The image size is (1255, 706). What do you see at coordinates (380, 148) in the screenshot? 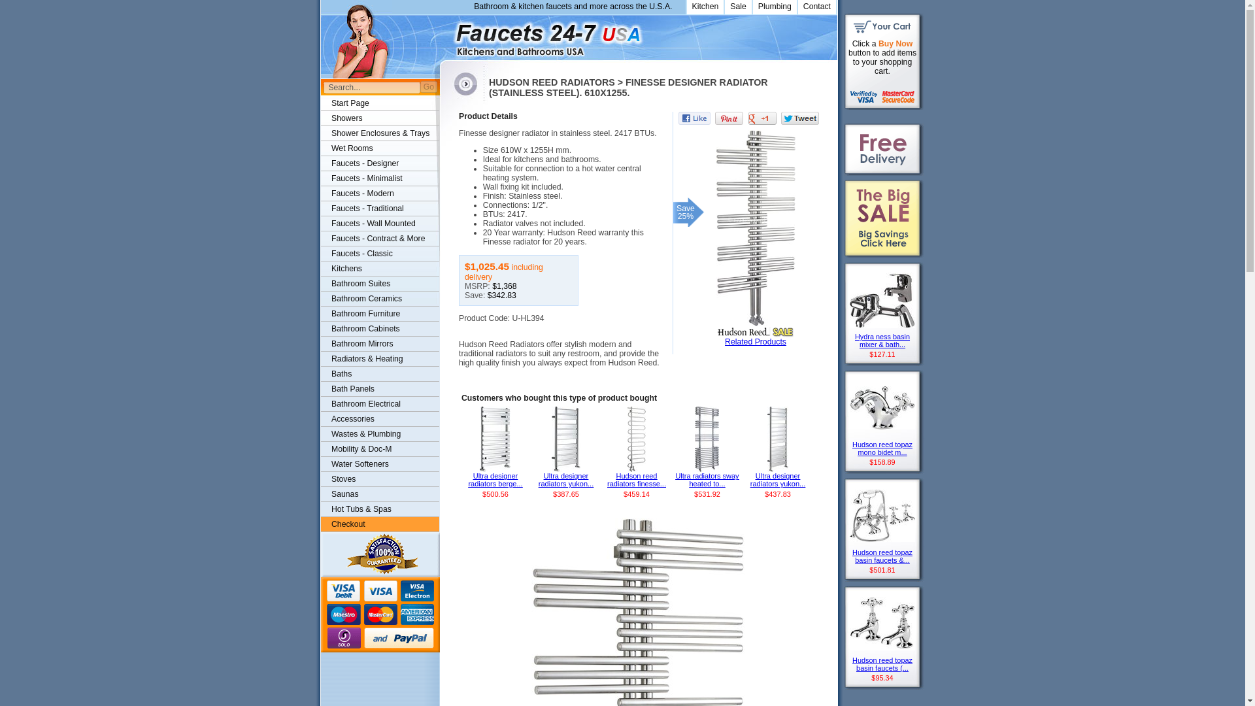
I see `Wet Rooms` at bounding box center [380, 148].